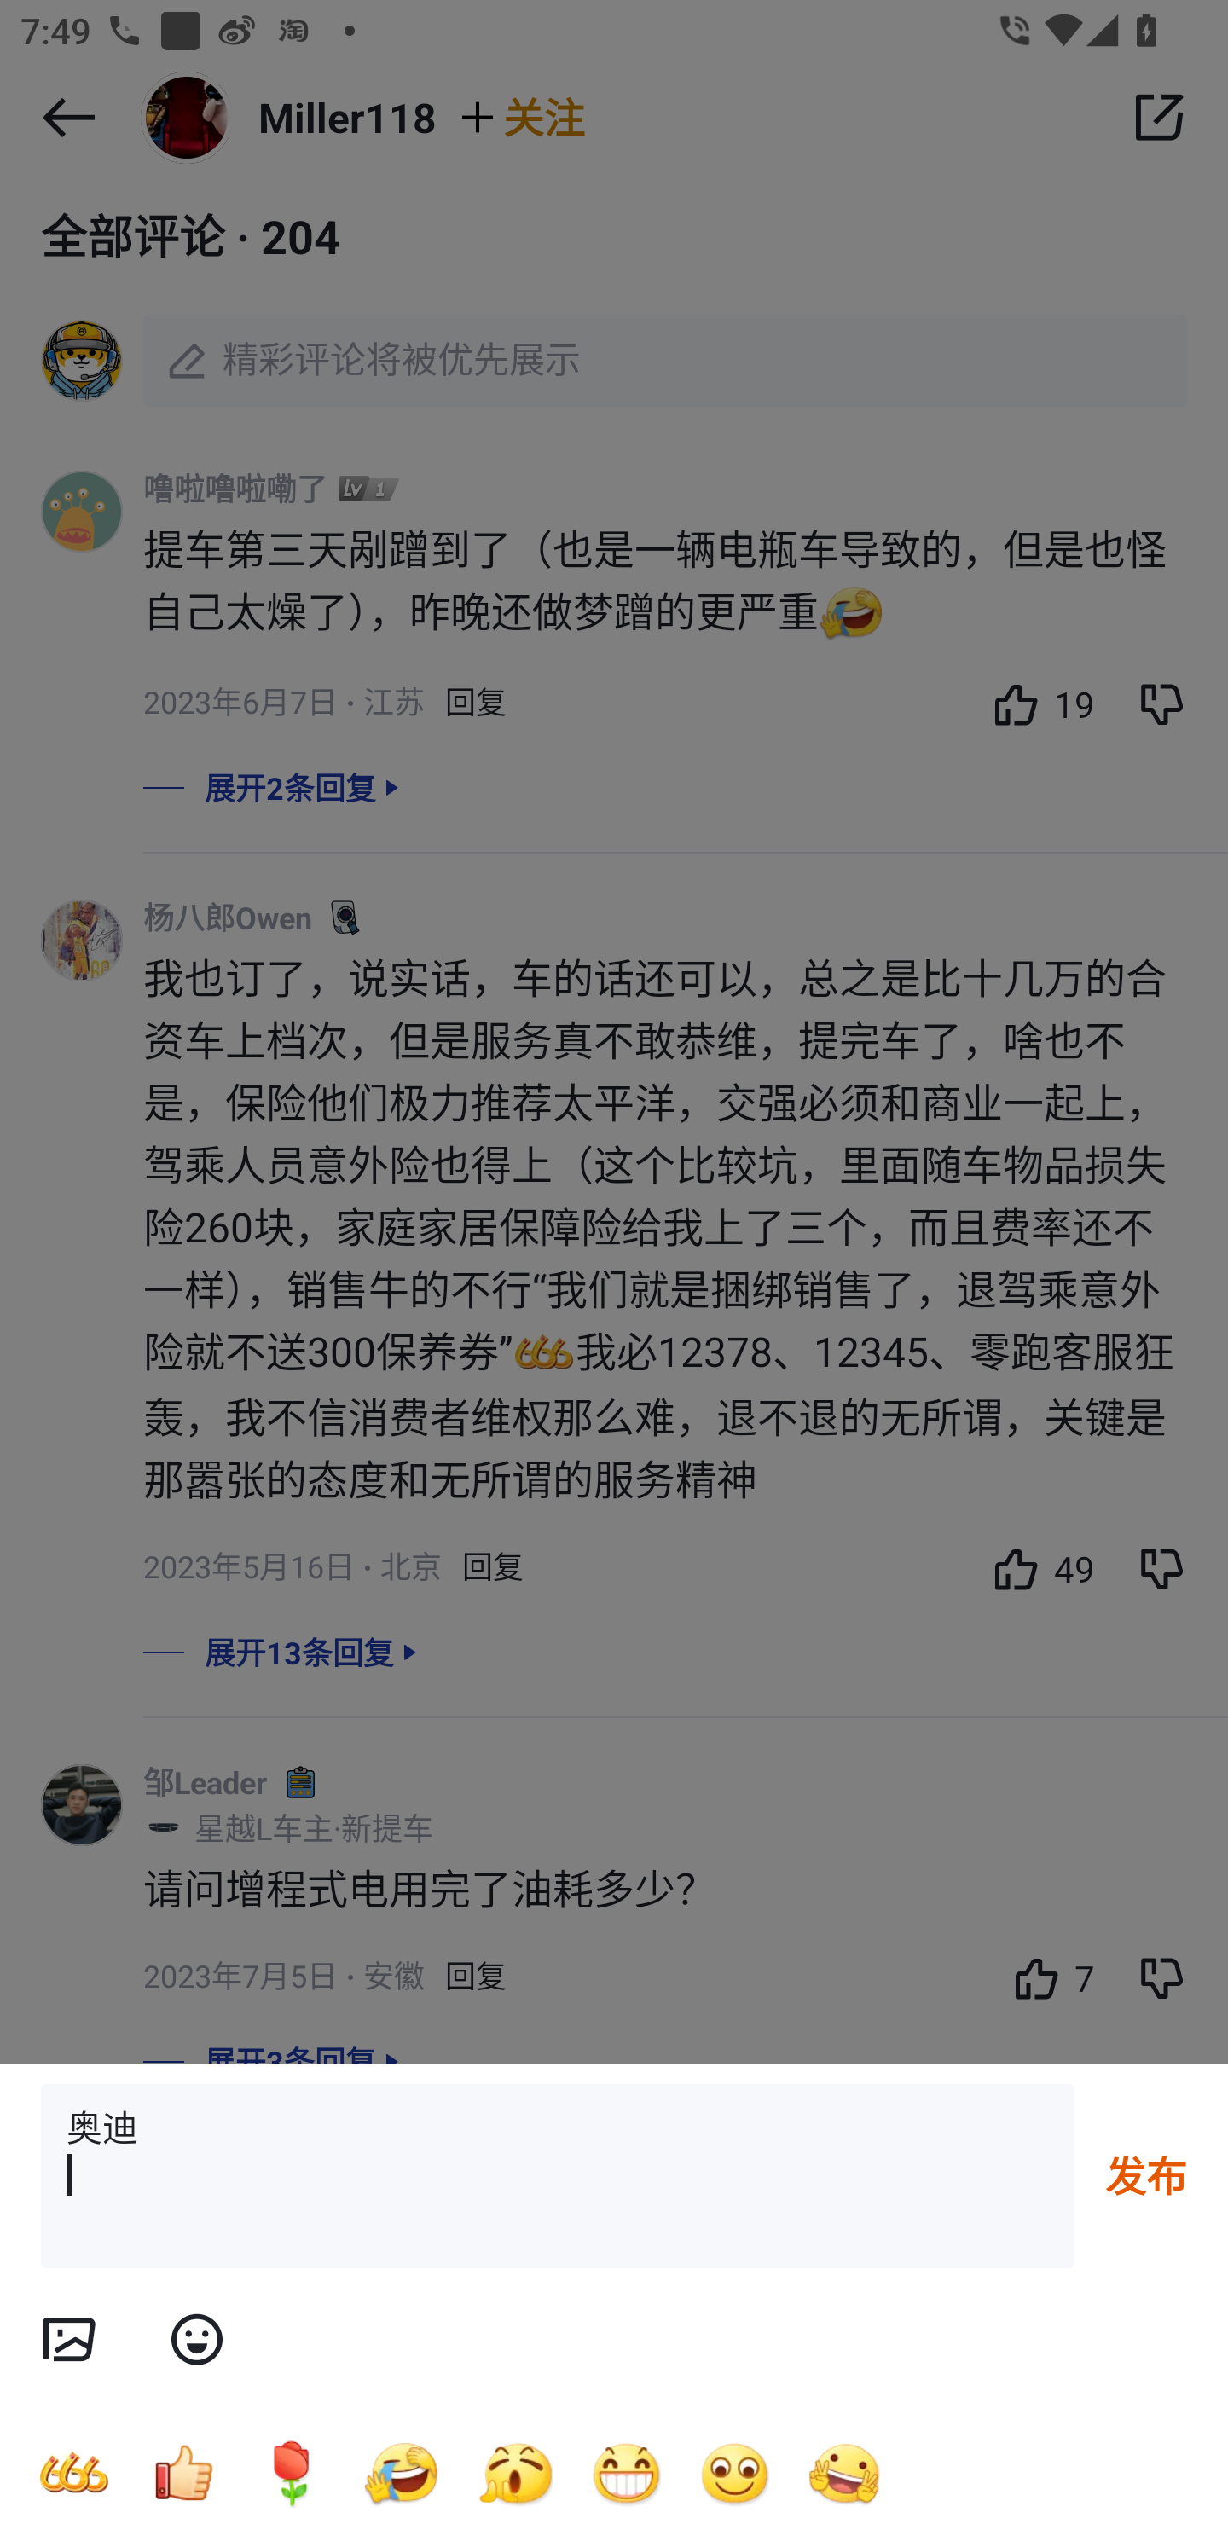 This screenshot has height=2524, width=1228. What do you see at coordinates (1146, 2175) in the screenshot?
I see `发布` at bounding box center [1146, 2175].